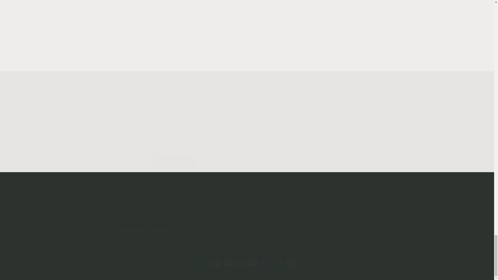 Image resolution: width=498 pixels, height=280 pixels. What do you see at coordinates (127, 273) in the screenshot?
I see `from the heart` at bounding box center [127, 273].